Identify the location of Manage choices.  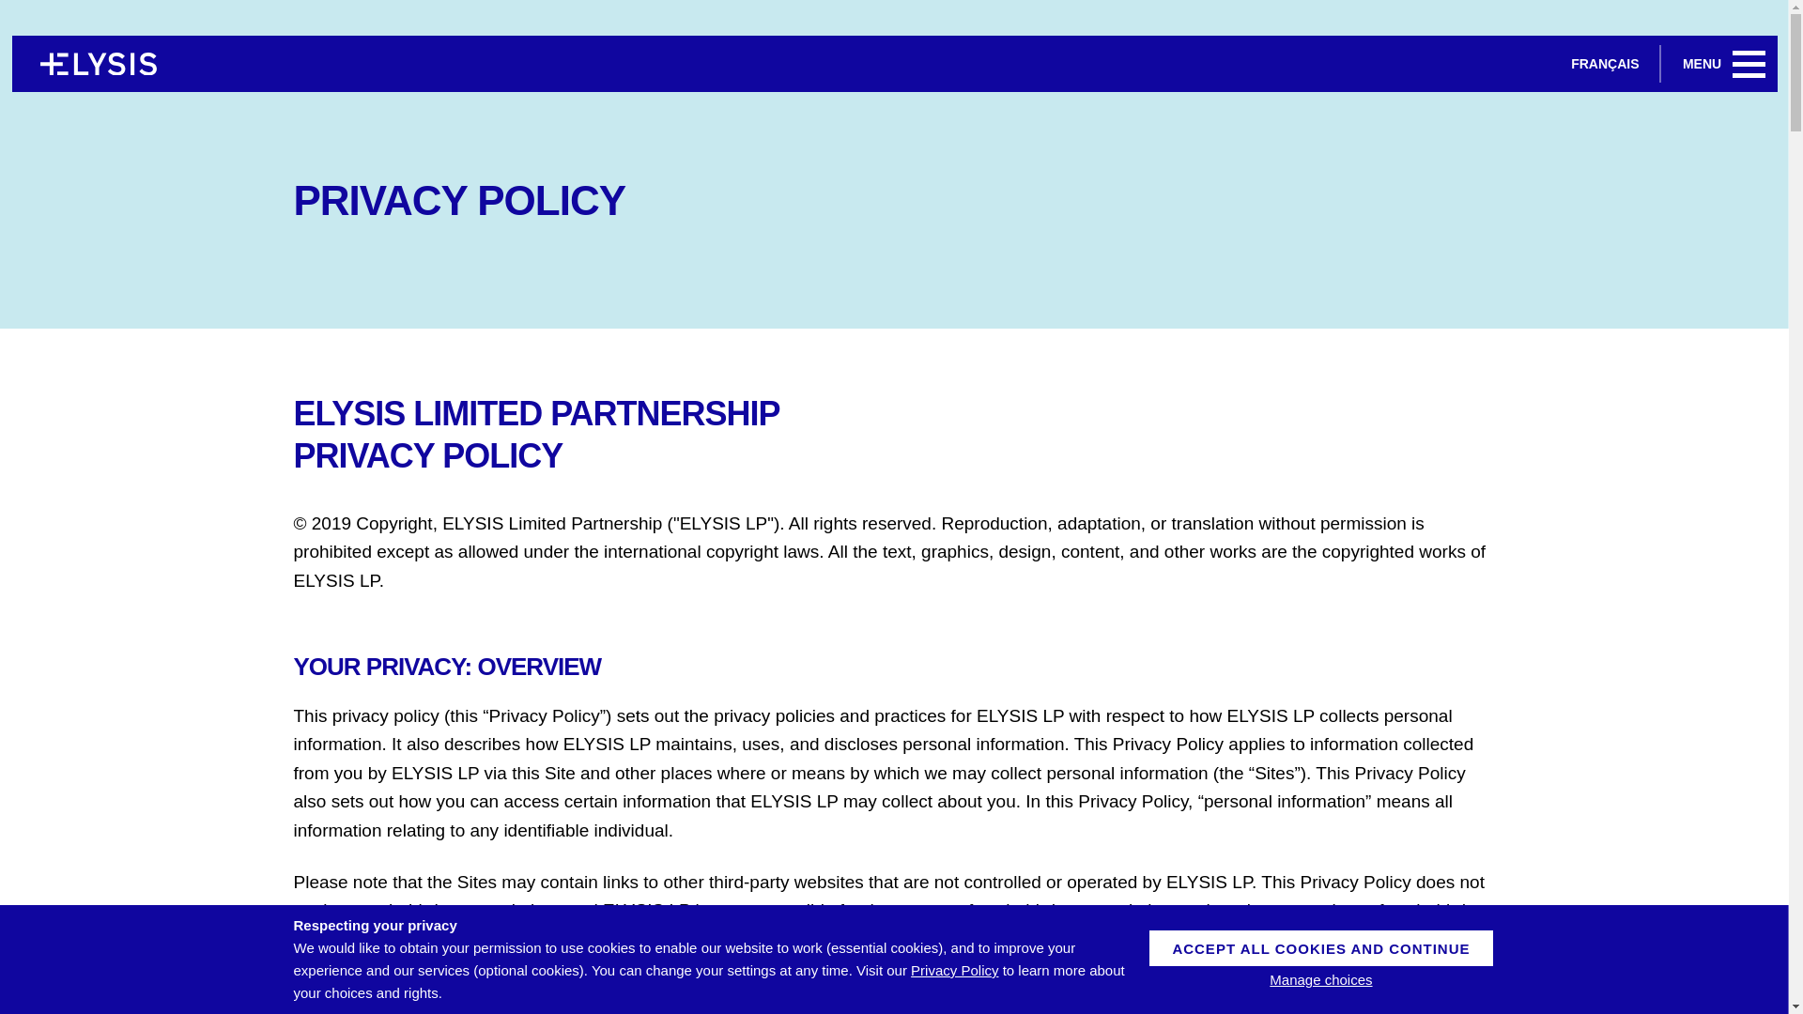
(1320, 980).